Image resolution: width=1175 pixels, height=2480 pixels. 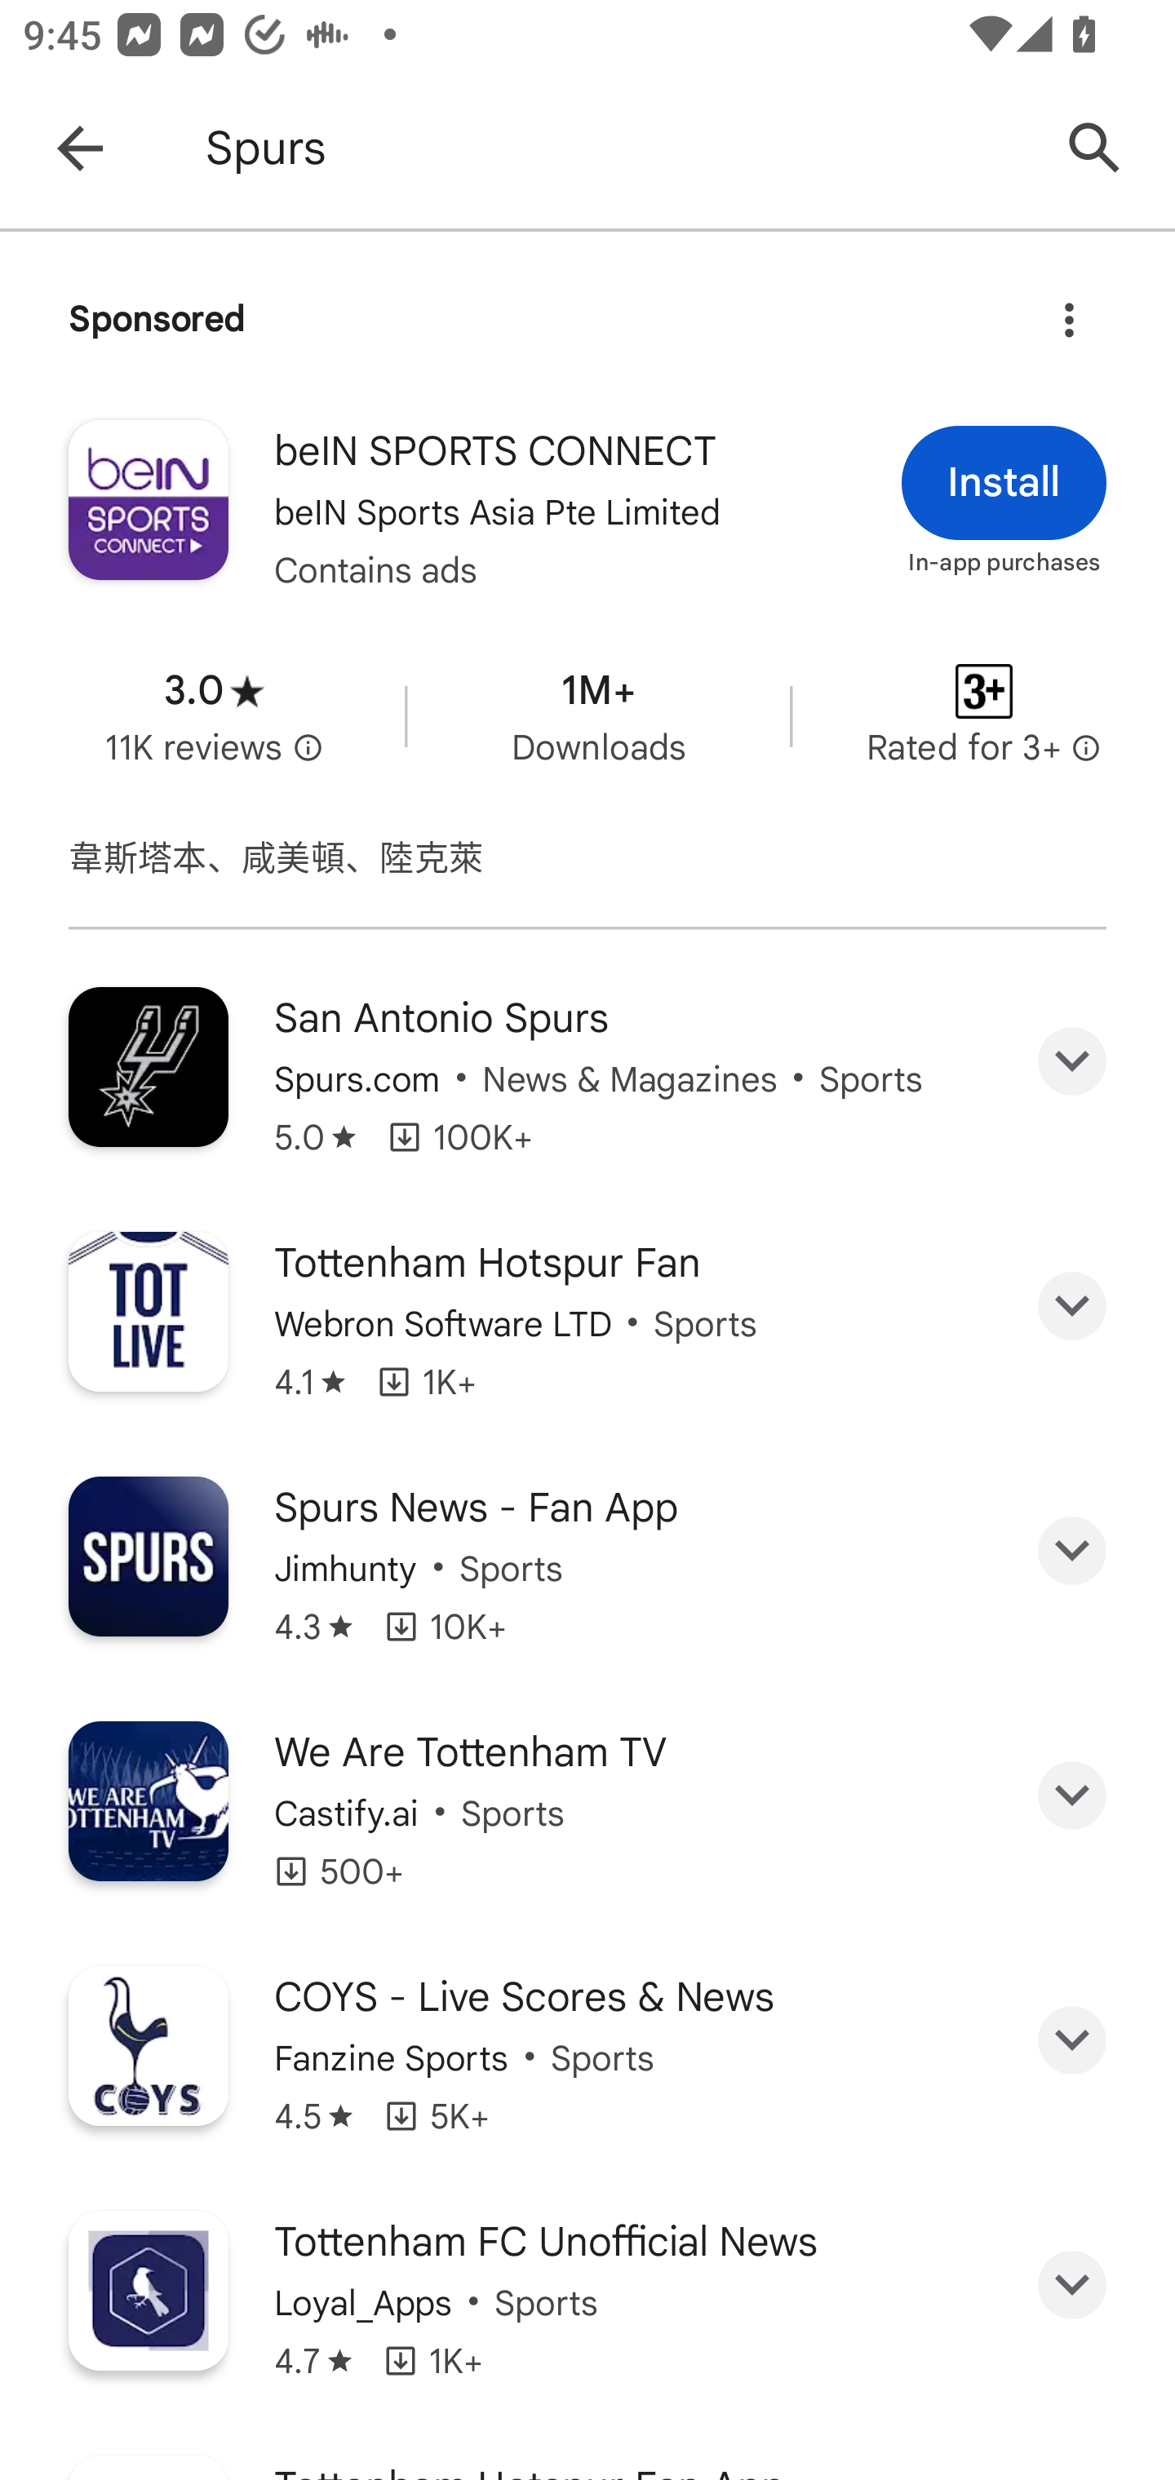 I want to click on Expand content for Tottenham FC Unofficial News, so click(x=1072, y=2284).